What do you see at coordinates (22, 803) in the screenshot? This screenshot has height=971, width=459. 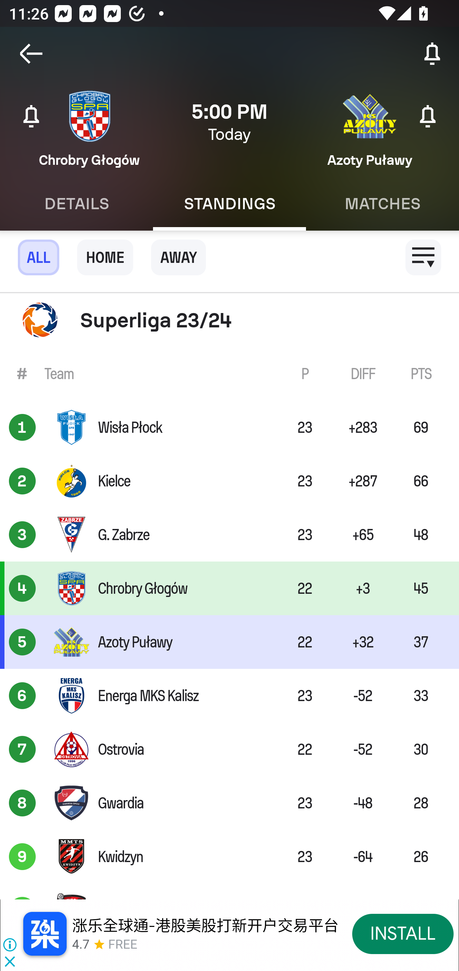 I see `8` at bounding box center [22, 803].